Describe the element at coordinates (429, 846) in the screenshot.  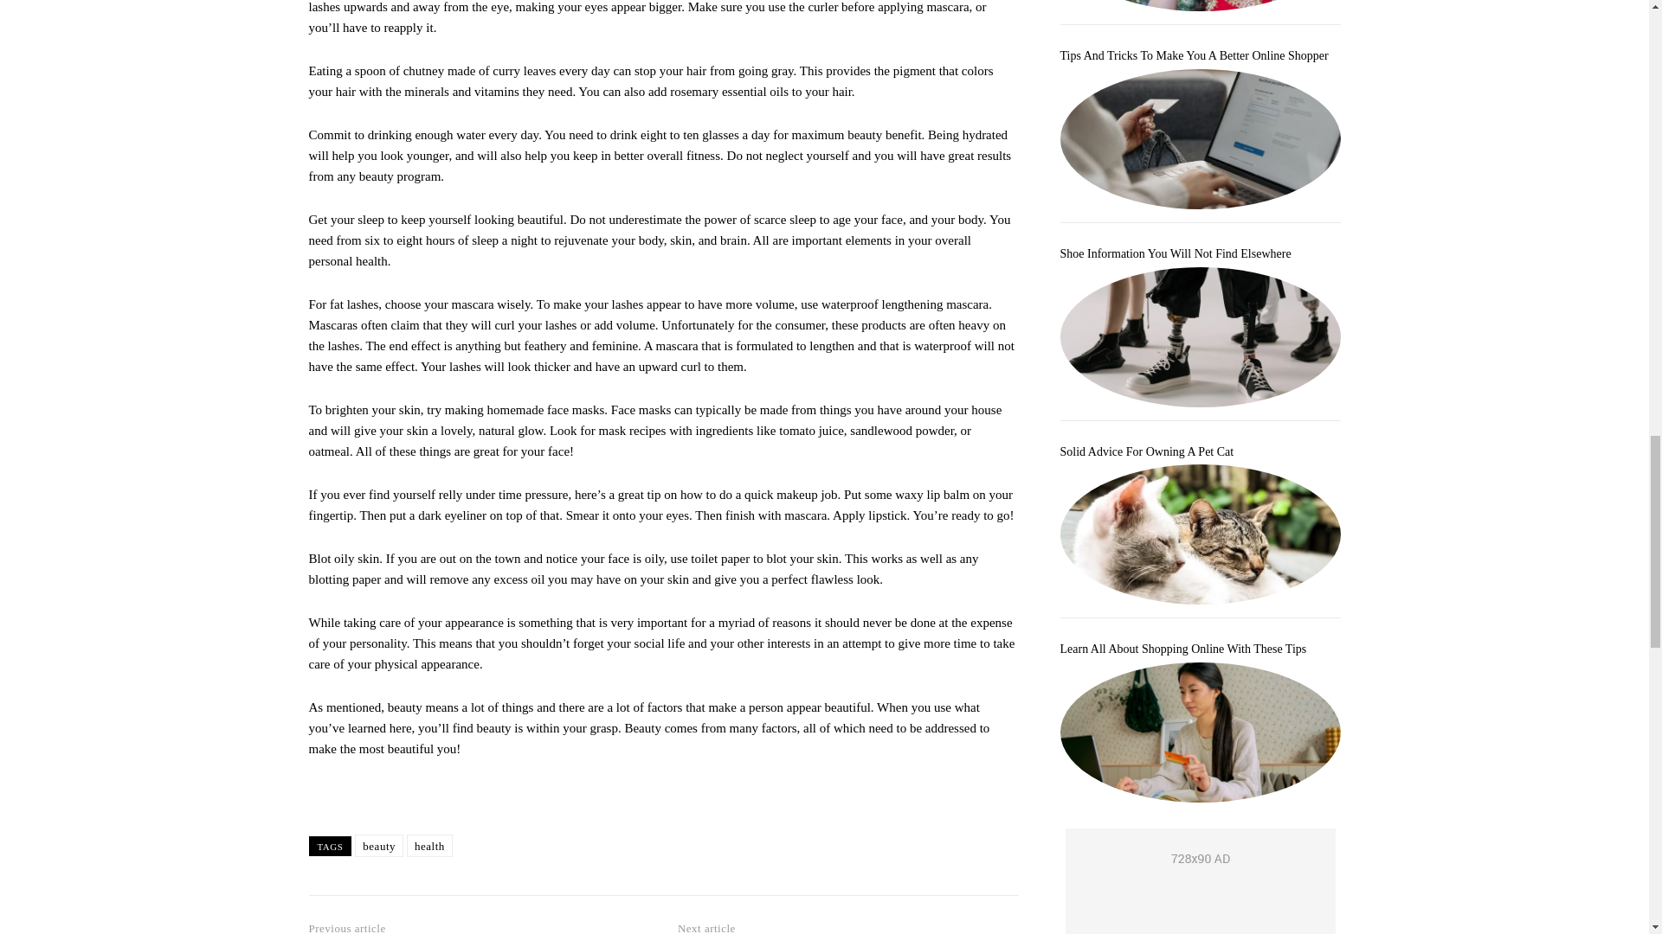
I see `health` at that location.